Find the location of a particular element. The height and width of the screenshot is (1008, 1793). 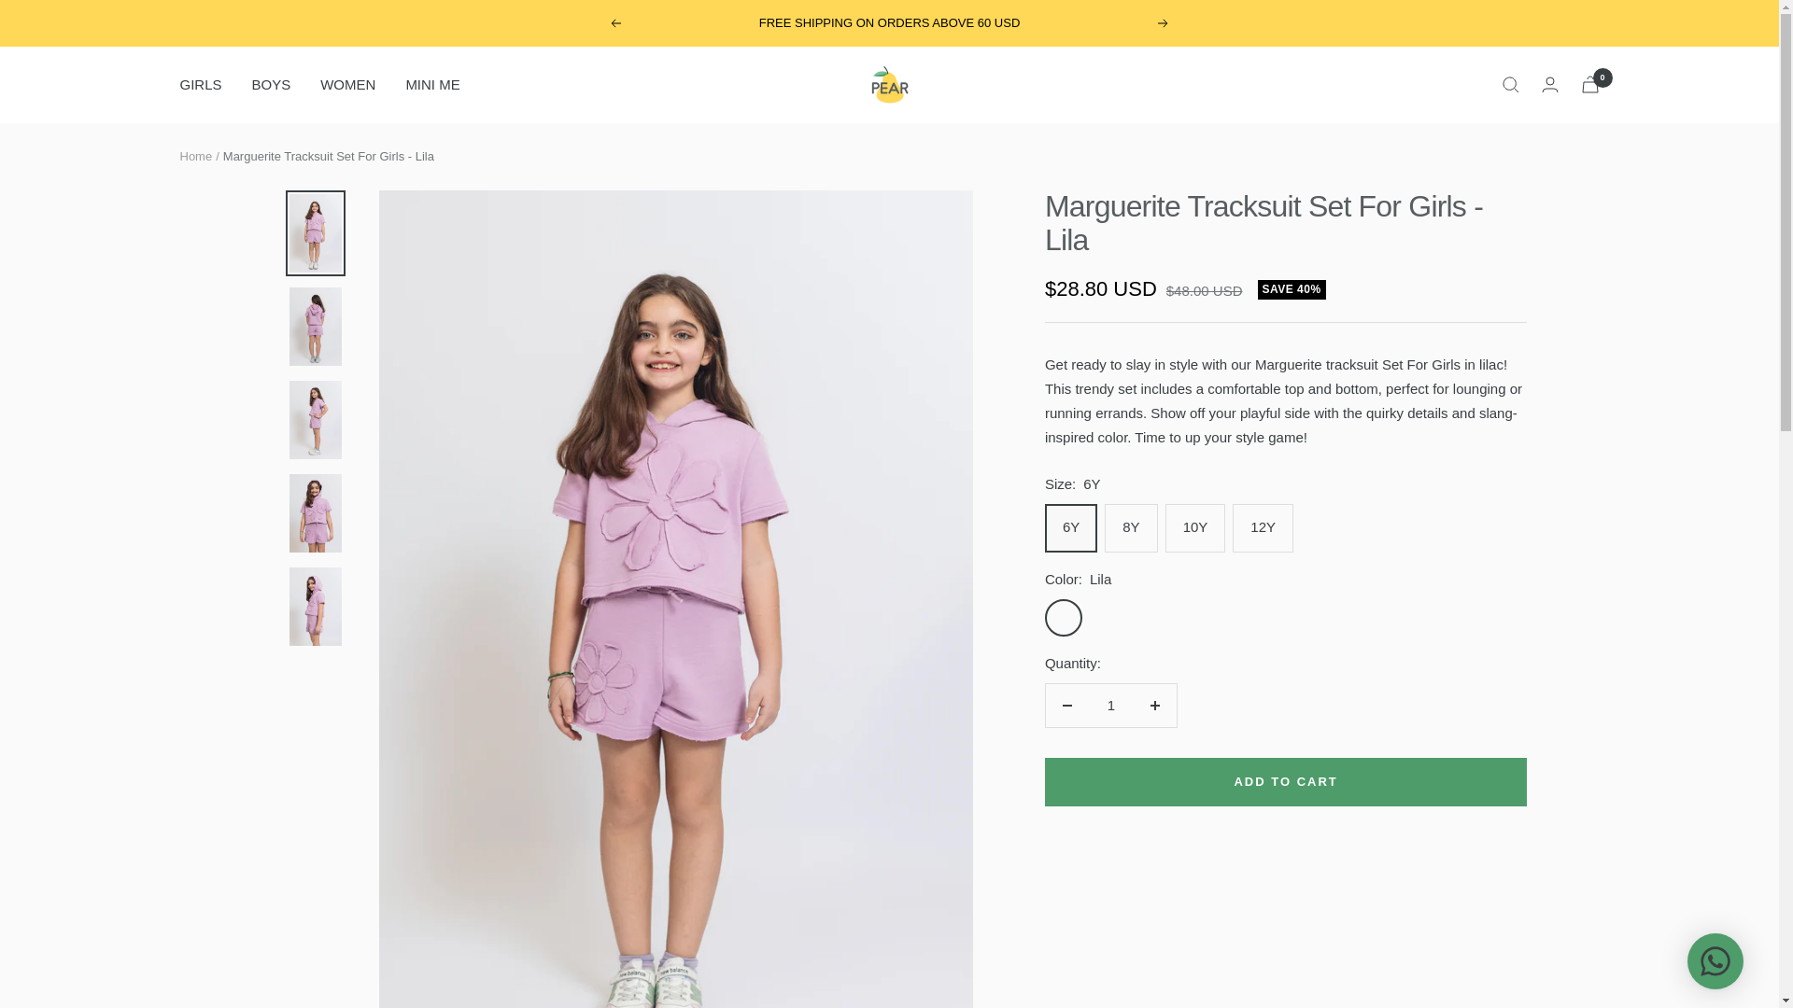

1 is located at coordinates (1110, 706).